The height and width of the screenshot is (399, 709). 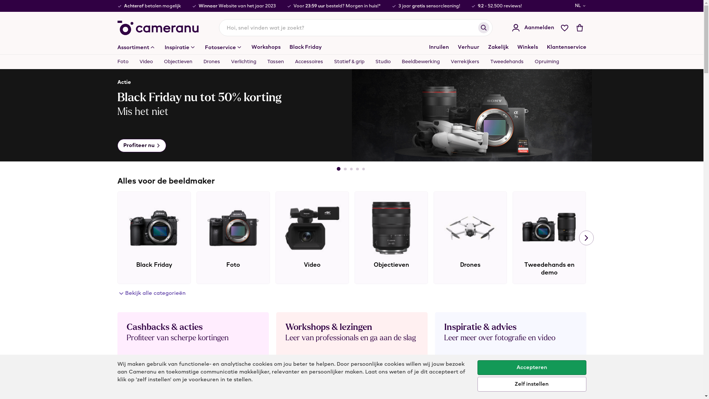 I want to click on Black Friday, so click(x=154, y=238).